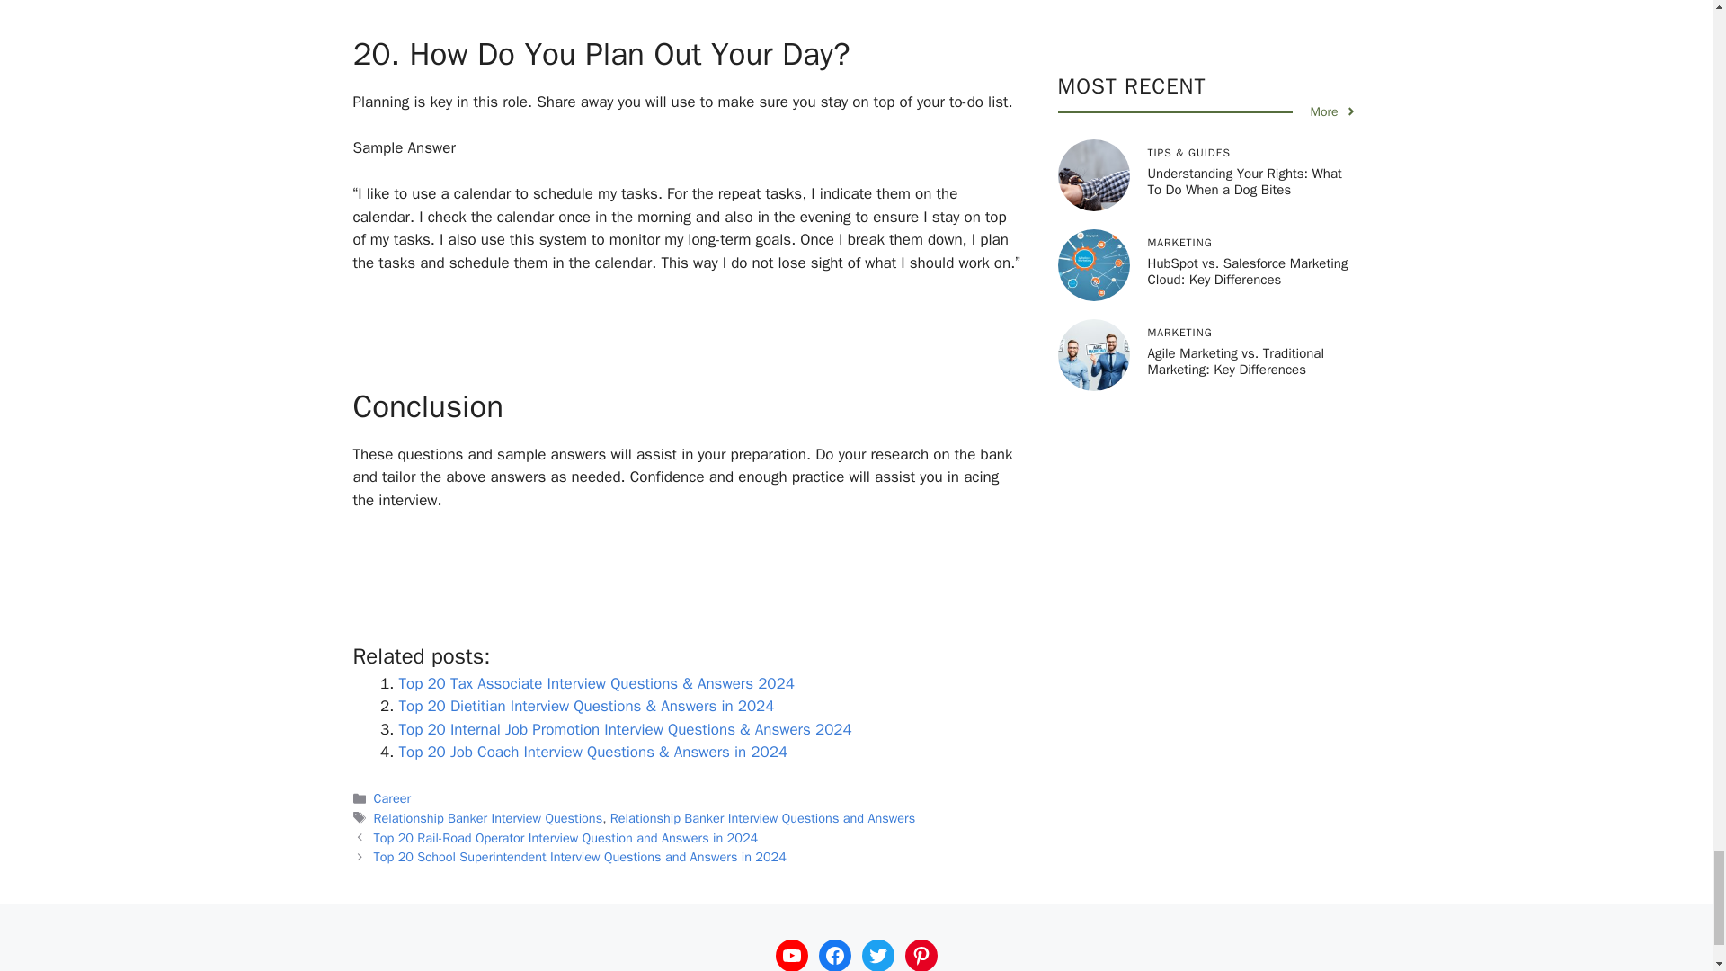 The image size is (1726, 971). What do you see at coordinates (393, 798) in the screenshot?
I see `Career` at bounding box center [393, 798].